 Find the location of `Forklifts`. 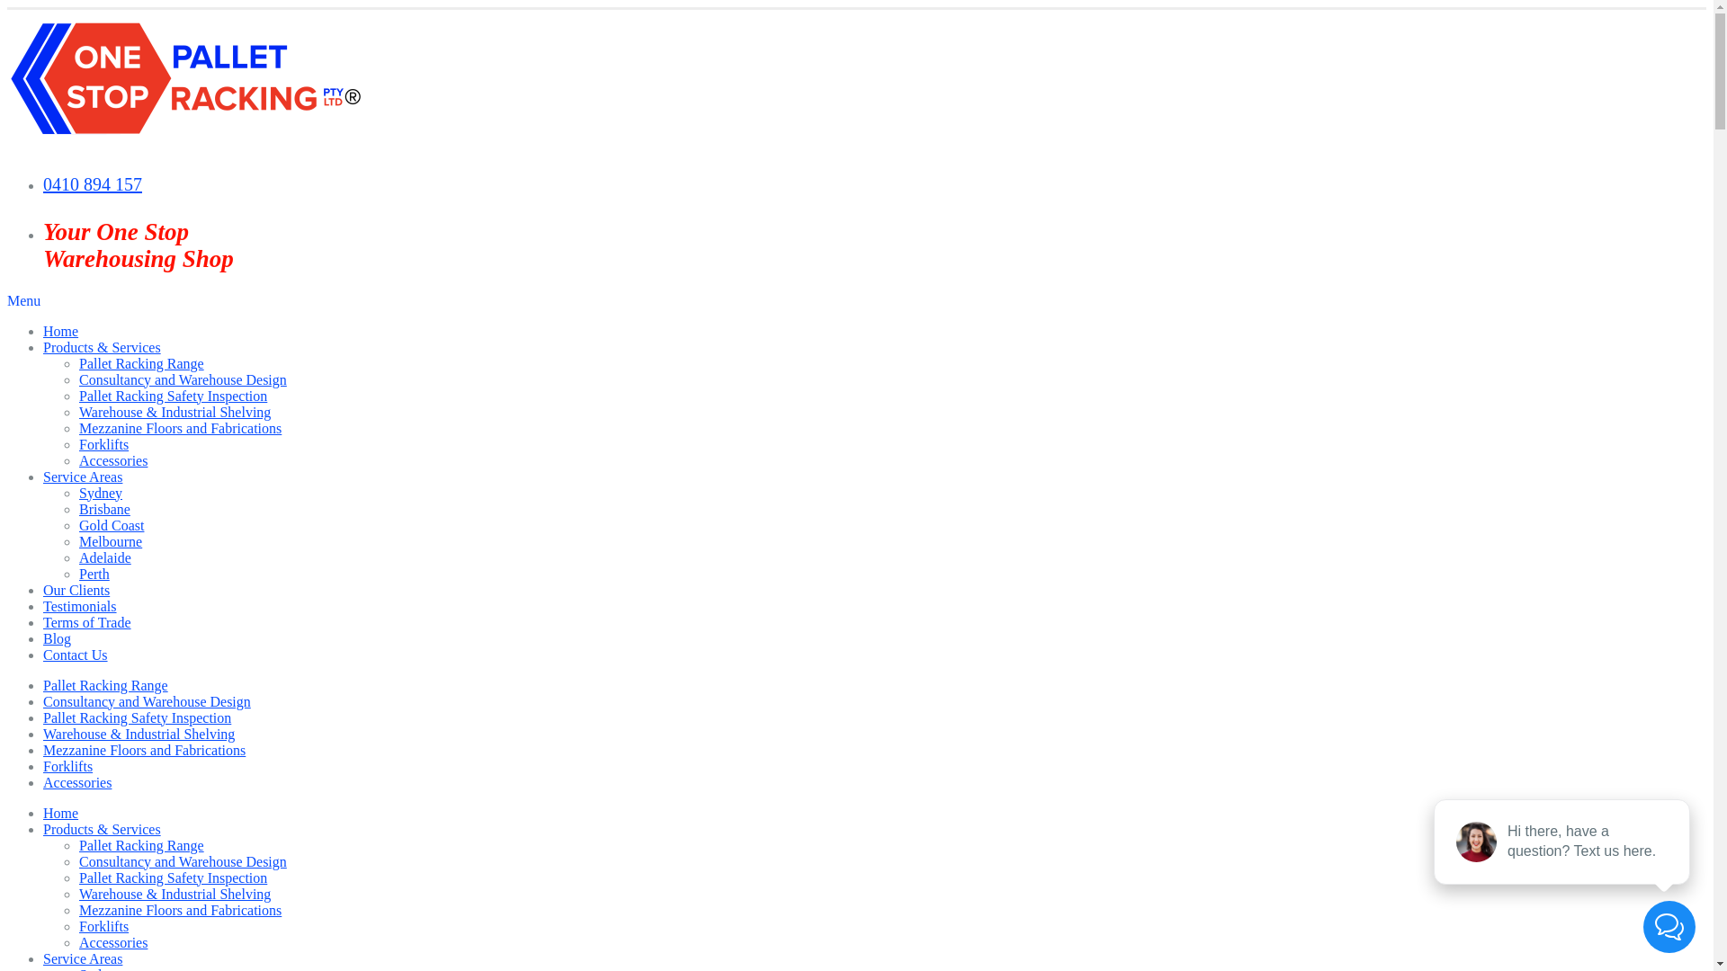

Forklifts is located at coordinates (68, 766).